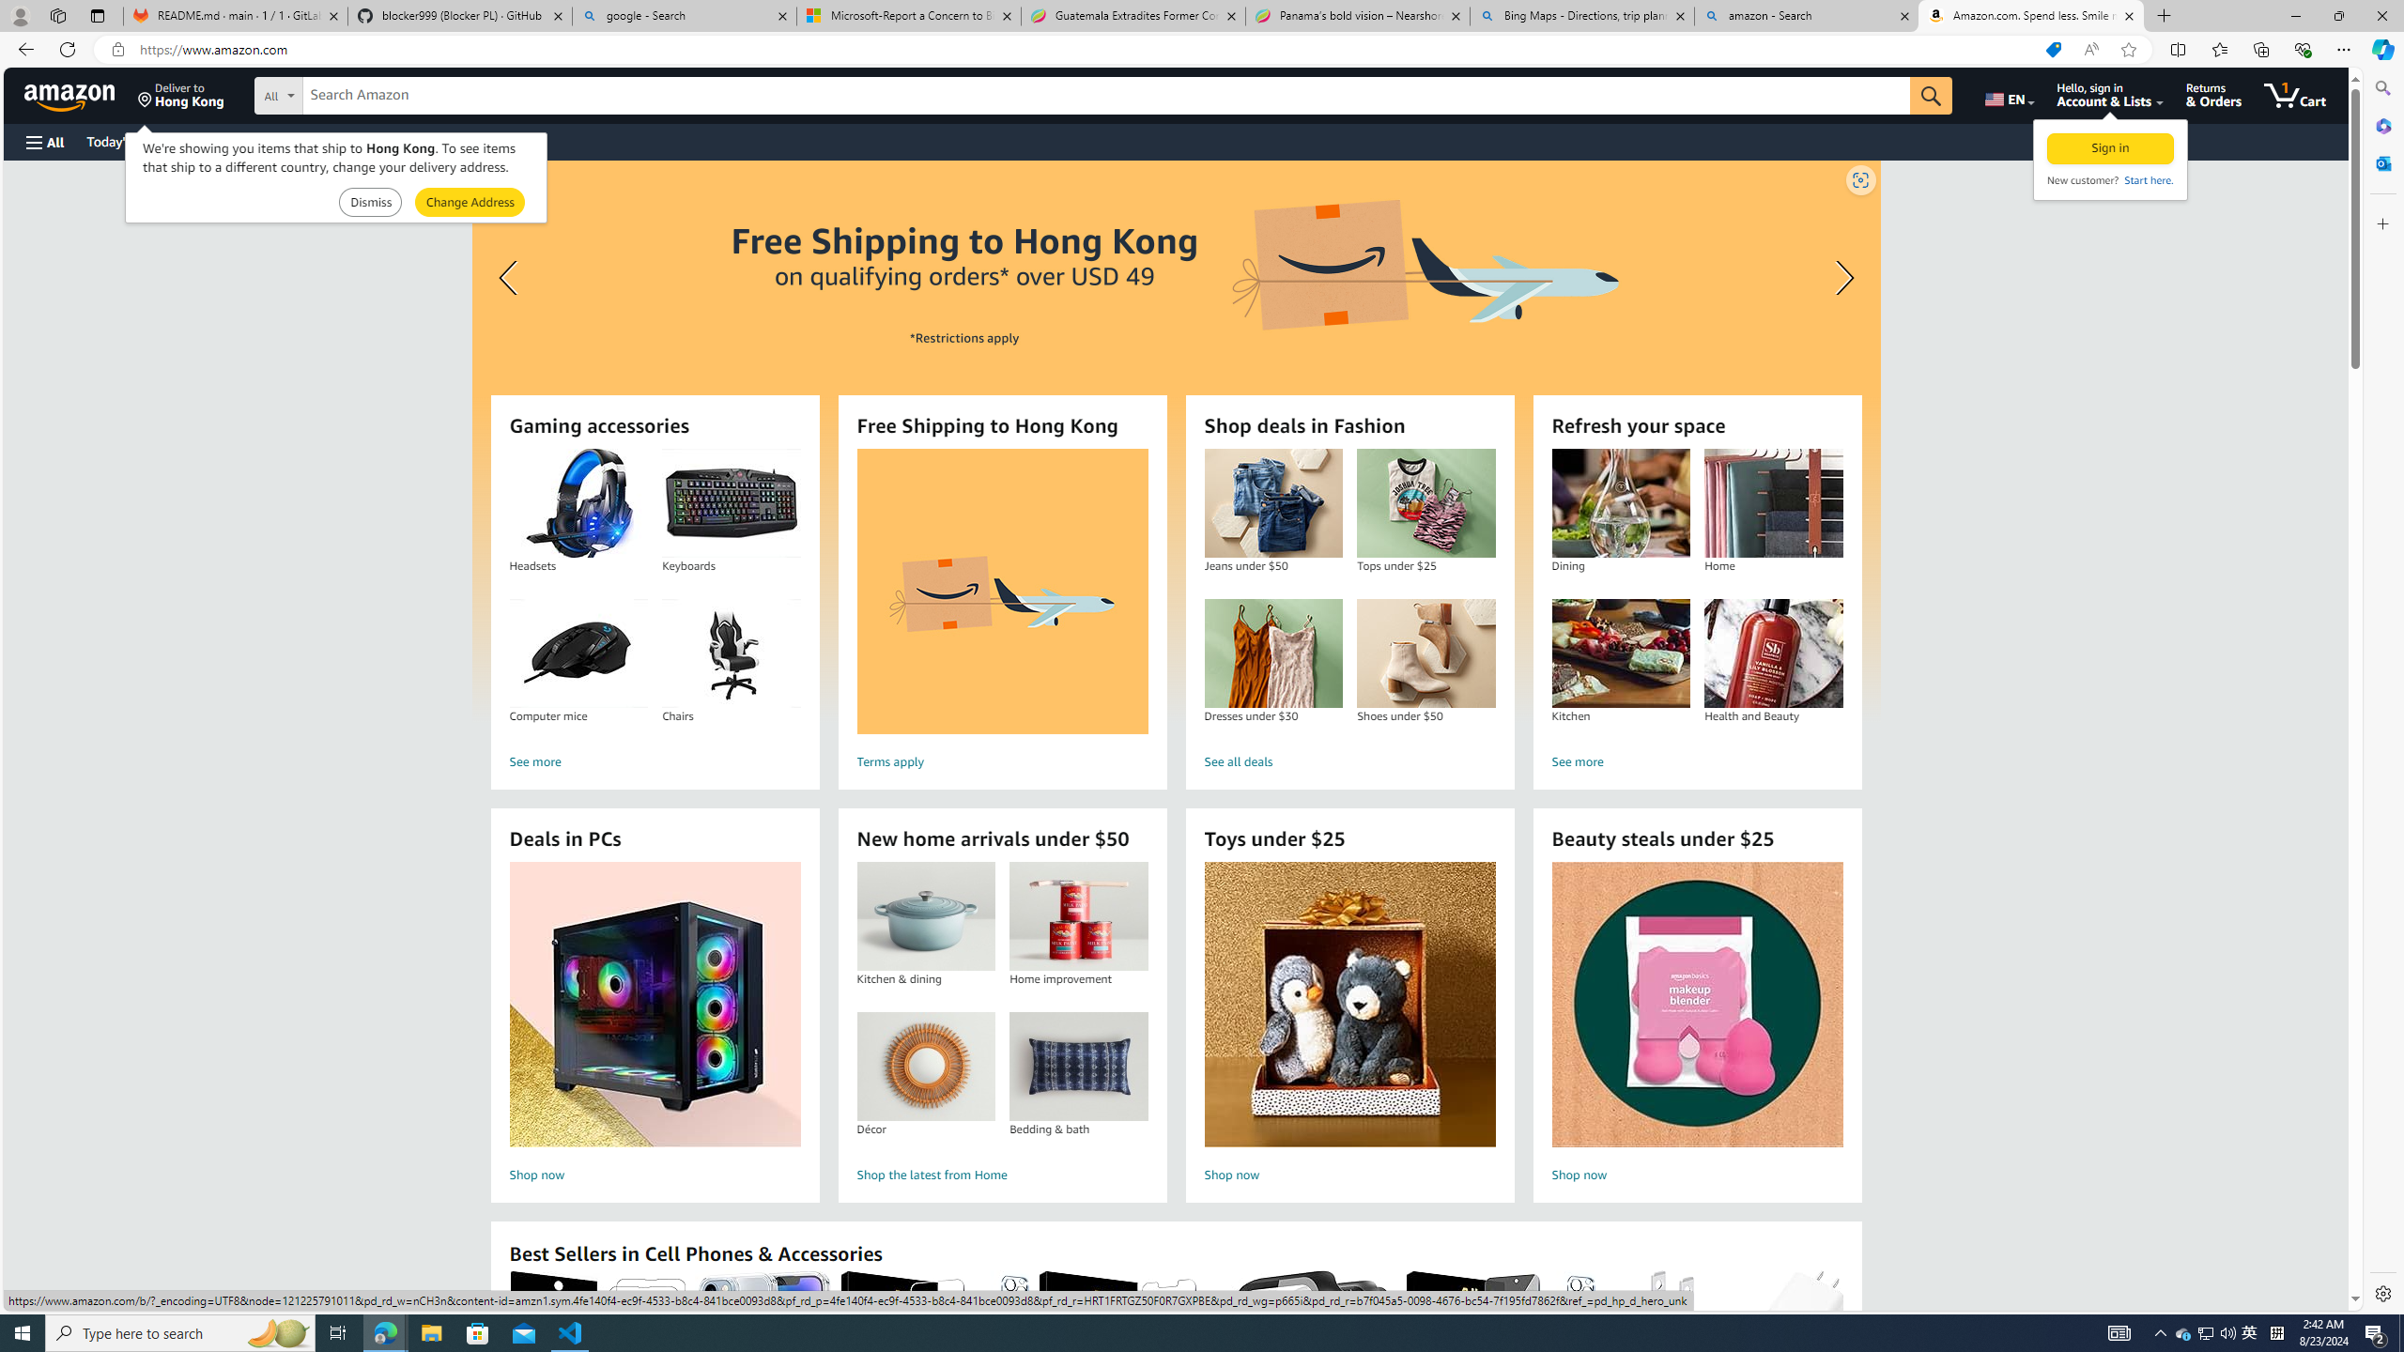  What do you see at coordinates (731, 503) in the screenshot?
I see `Keyboards` at bounding box center [731, 503].